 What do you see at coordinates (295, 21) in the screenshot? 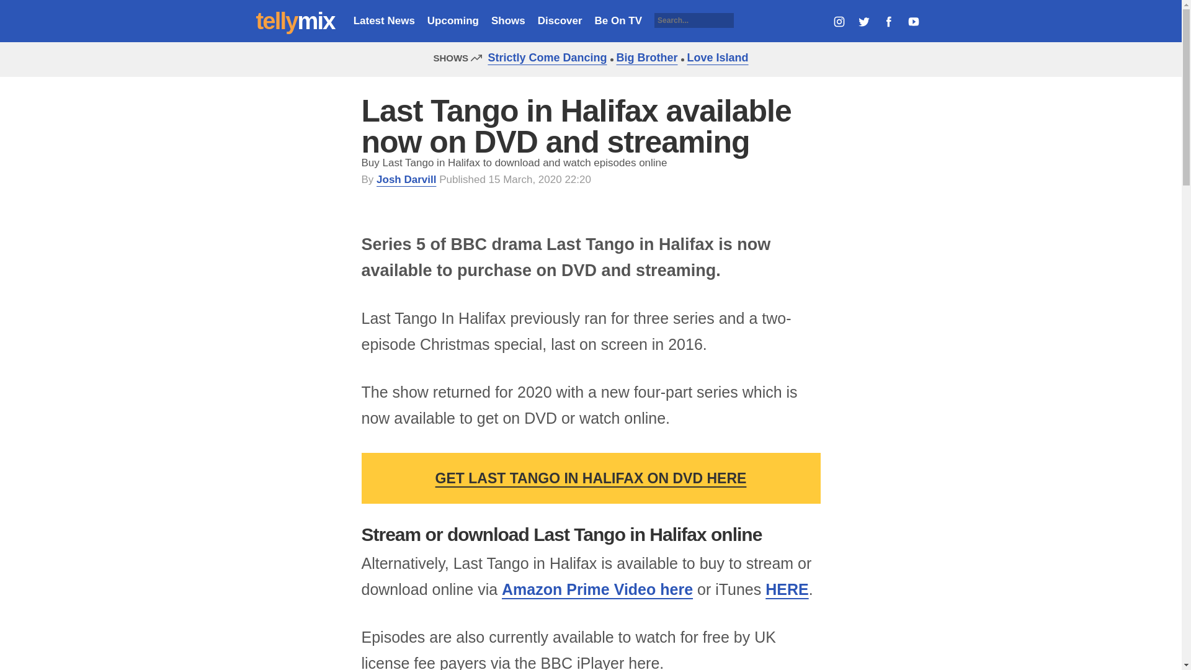
I see `tellymix` at bounding box center [295, 21].